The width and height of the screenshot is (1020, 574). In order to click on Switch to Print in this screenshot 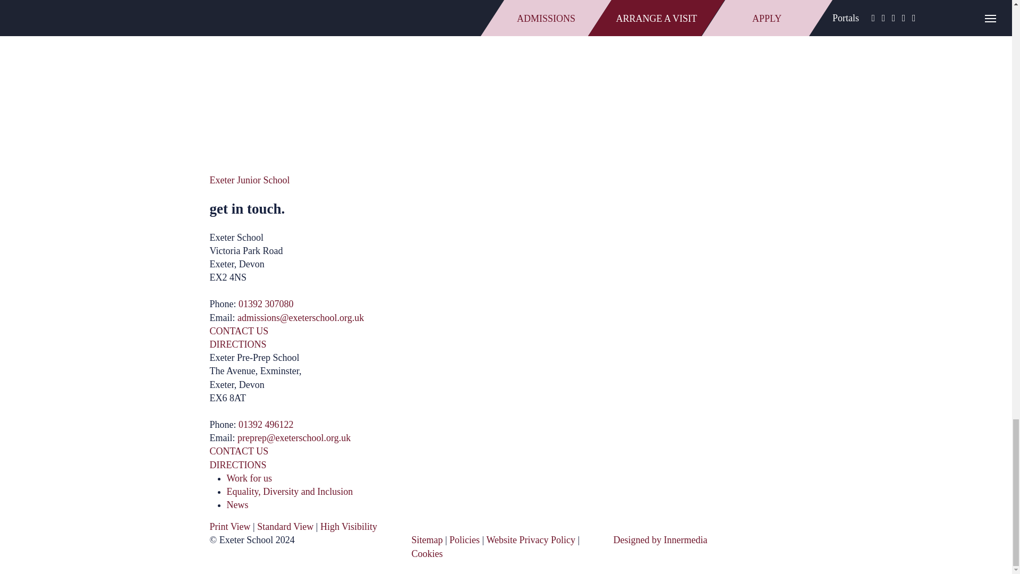, I will do `click(229, 526)`.